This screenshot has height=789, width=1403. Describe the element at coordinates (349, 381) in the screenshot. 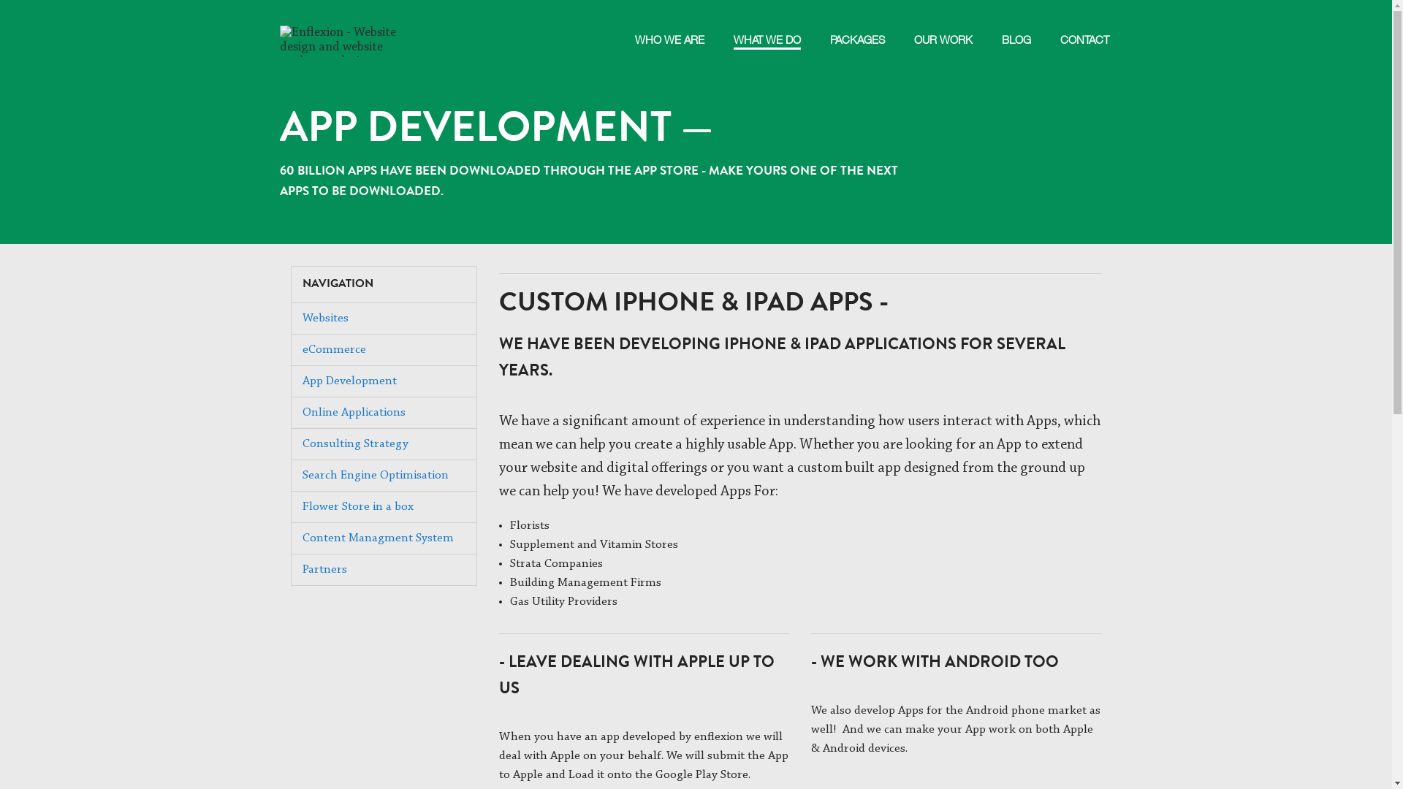

I see `App Development` at that location.